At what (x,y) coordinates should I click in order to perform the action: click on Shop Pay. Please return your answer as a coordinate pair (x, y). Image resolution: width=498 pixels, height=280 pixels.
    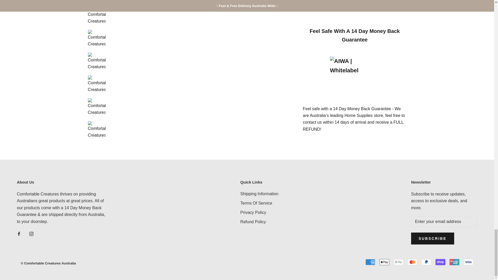
    Looking at the image, I should click on (440, 262).